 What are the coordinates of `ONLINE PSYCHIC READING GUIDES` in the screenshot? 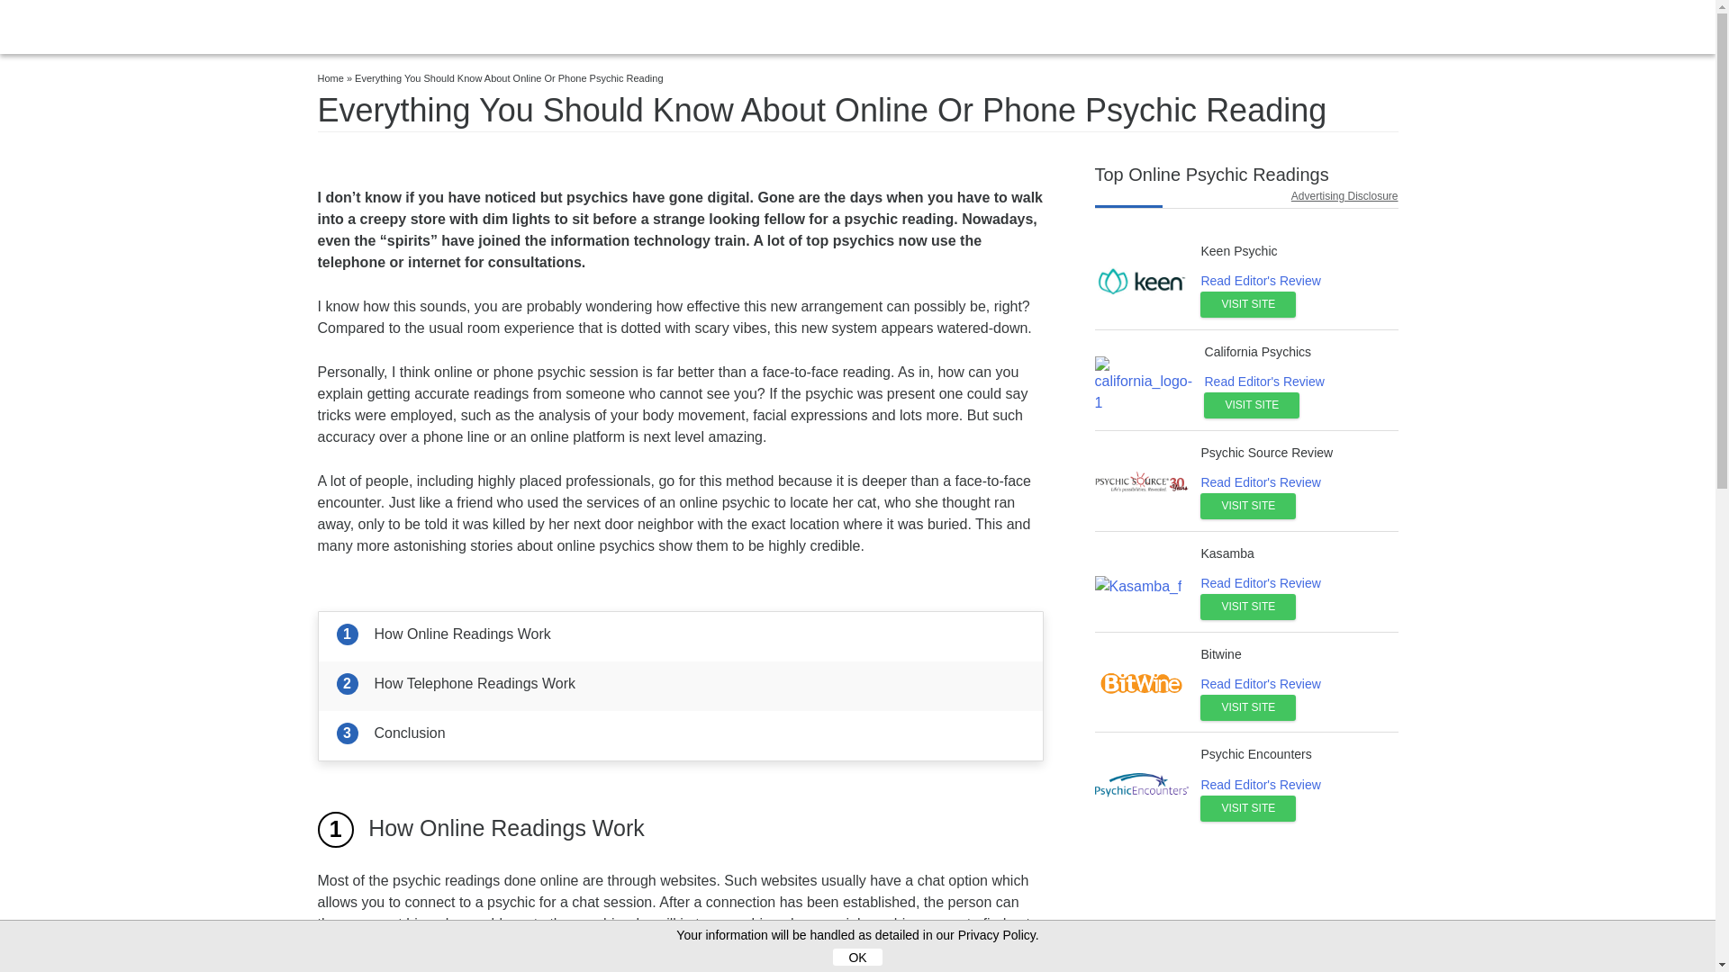 It's located at (1167, 27).